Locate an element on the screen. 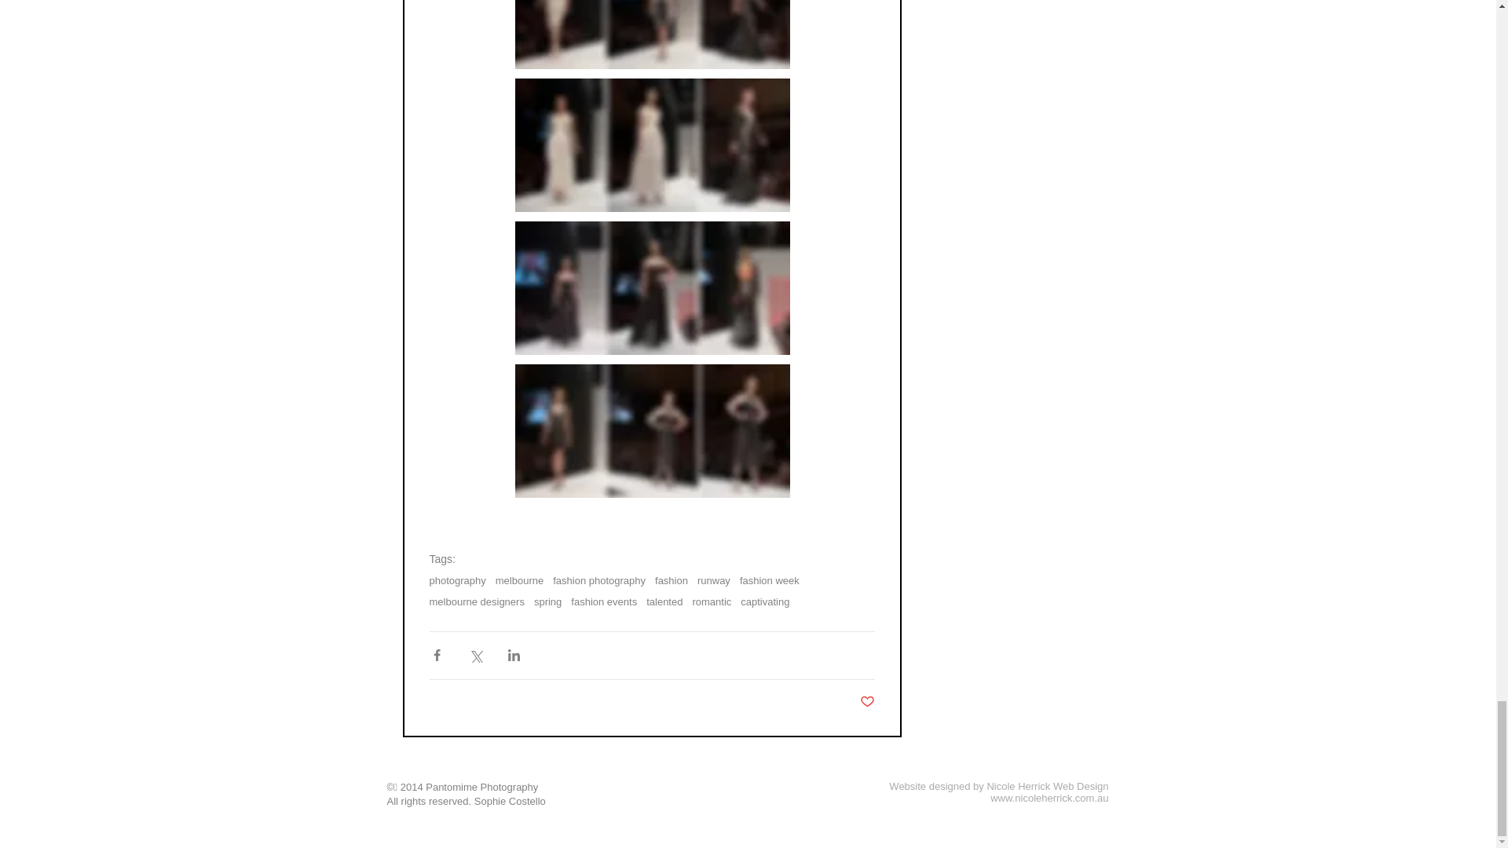  melbourne is located at coordinates (519, 581).